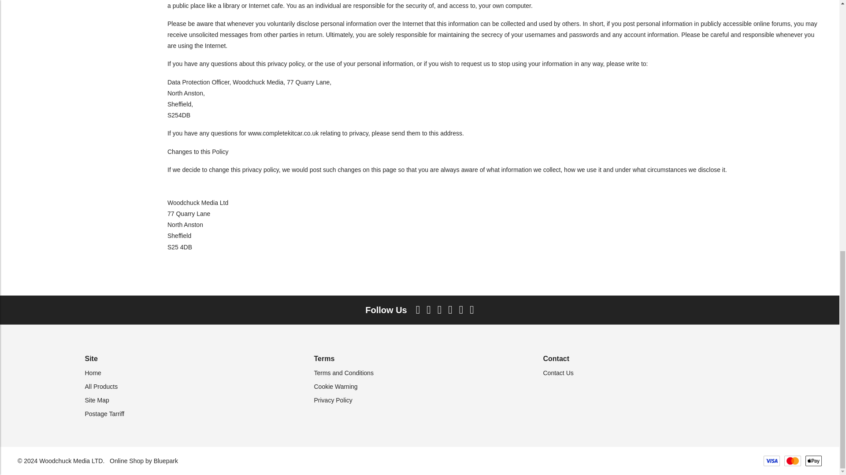 The height and width of the screenshot is (475, 846). Describe the element at coordinates (93, 373) in the screenshot. I see `Home` at that location.